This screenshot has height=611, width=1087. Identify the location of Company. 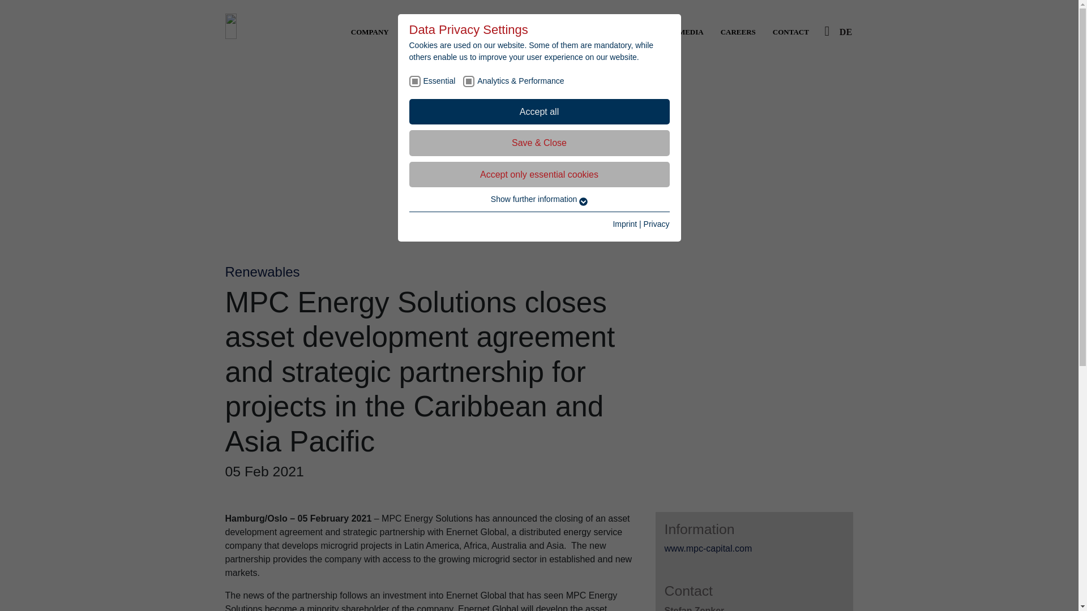
(370, 32).